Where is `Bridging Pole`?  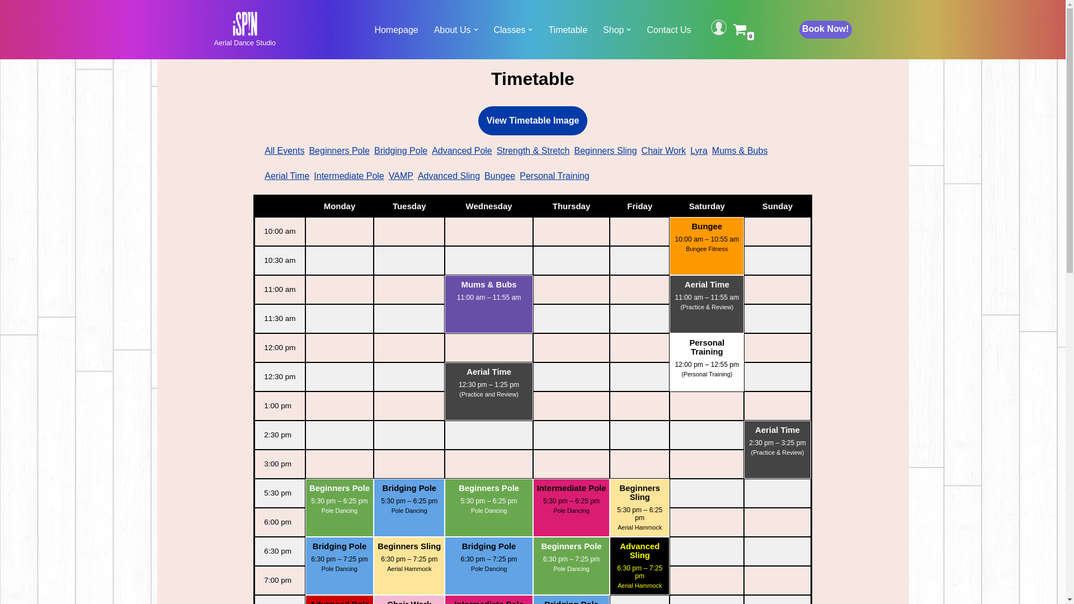 Bridging Pole is located at coordinates (401, 151).